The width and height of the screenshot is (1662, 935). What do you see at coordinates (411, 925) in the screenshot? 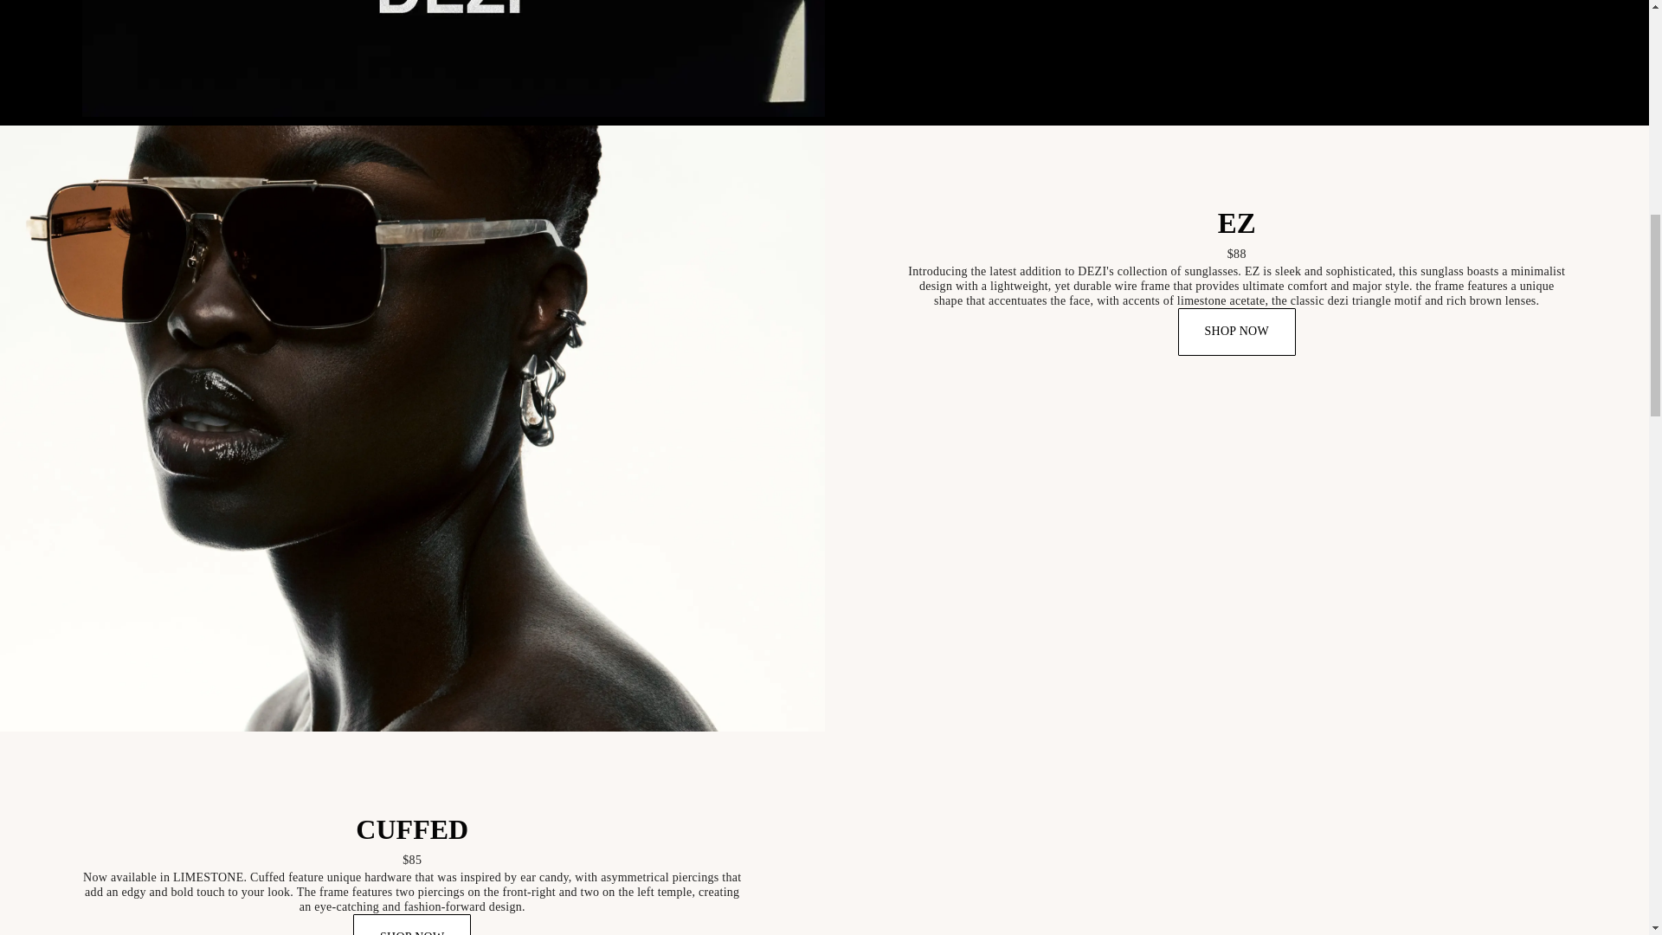
I see `SHOP NOW` at bounding box center [411, 925].